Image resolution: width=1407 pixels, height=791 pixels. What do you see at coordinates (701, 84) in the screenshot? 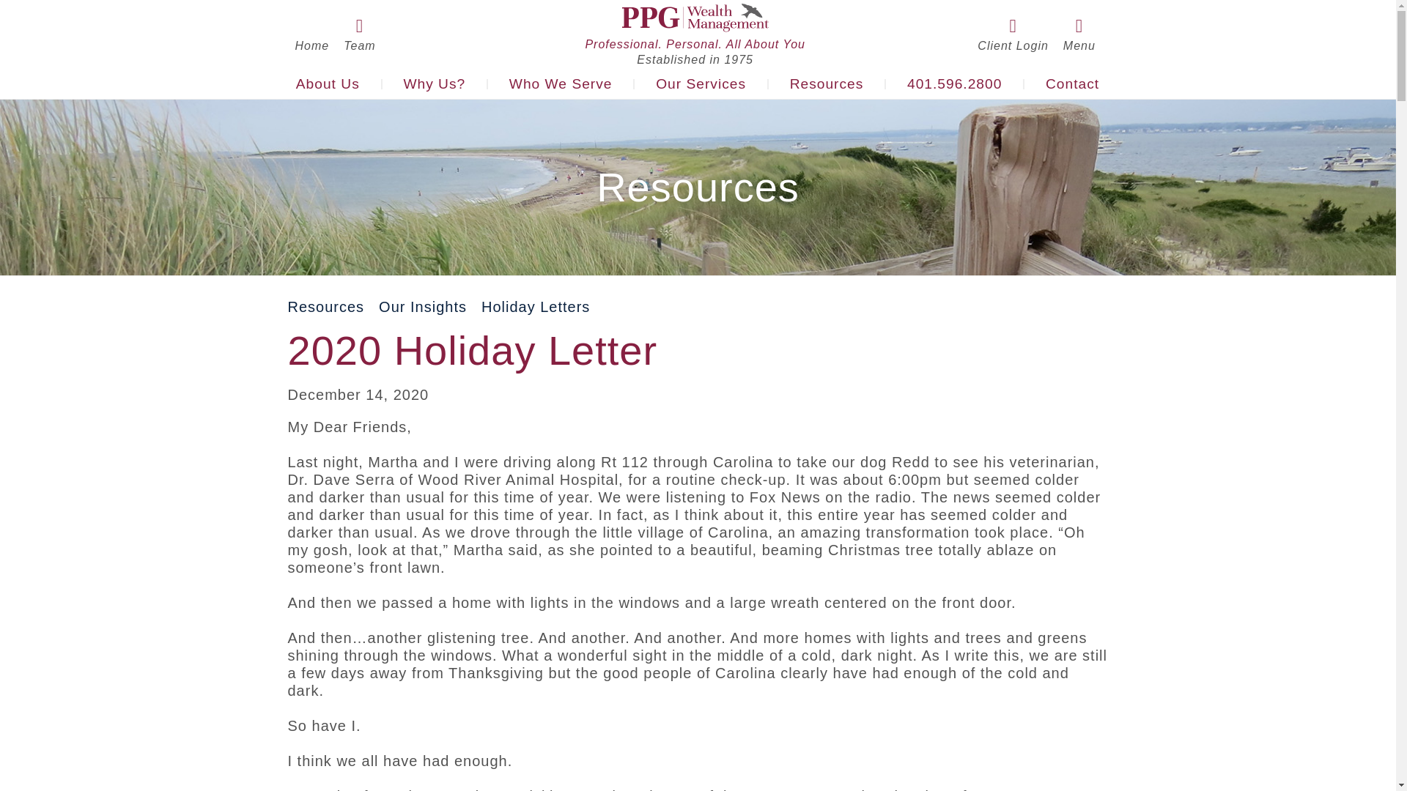
I see `Our Services` at bounding box center [701, 84].